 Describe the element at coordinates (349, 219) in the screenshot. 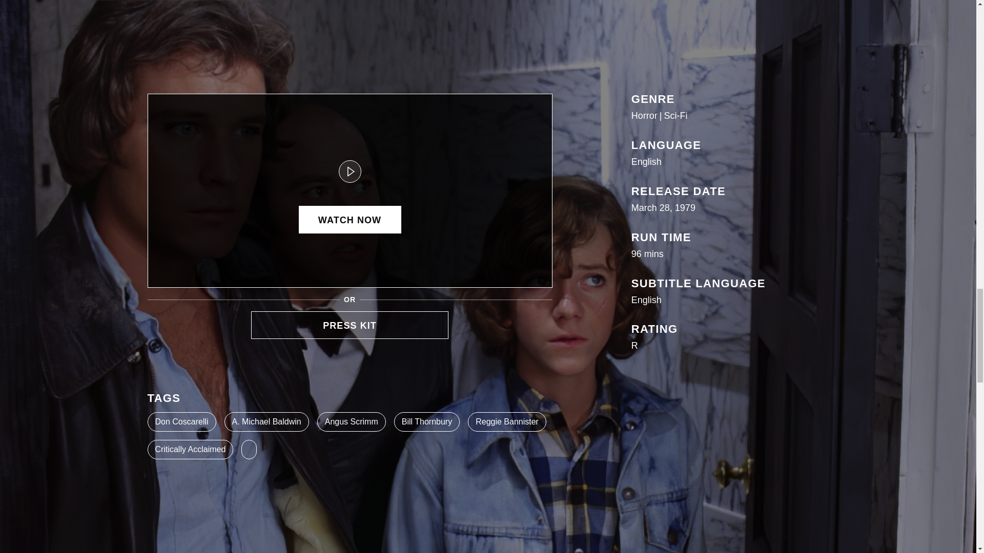

I see `WATCH NOW` at that location.